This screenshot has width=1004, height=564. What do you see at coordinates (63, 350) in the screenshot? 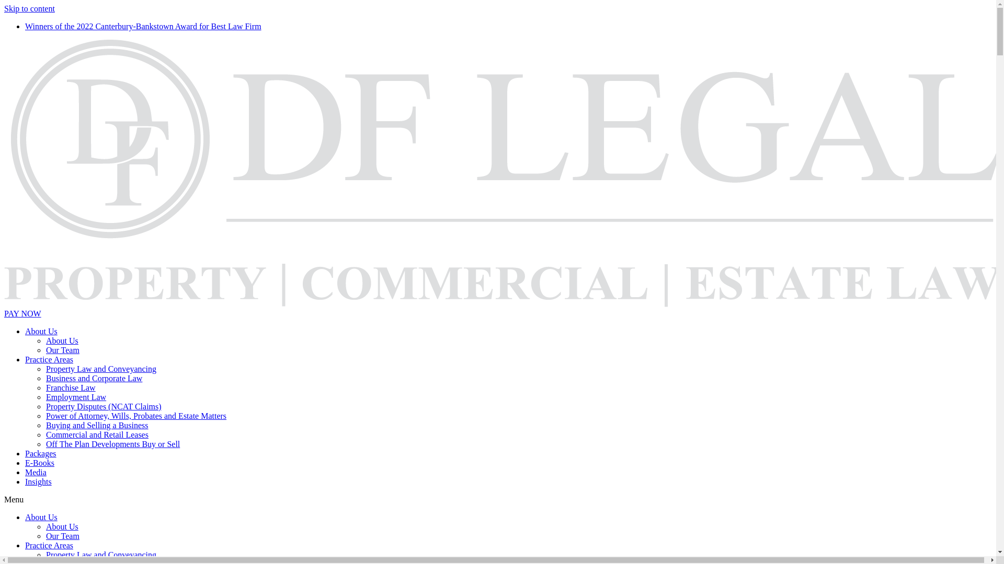
I see `Our Team` at bounding box center [63, 350].